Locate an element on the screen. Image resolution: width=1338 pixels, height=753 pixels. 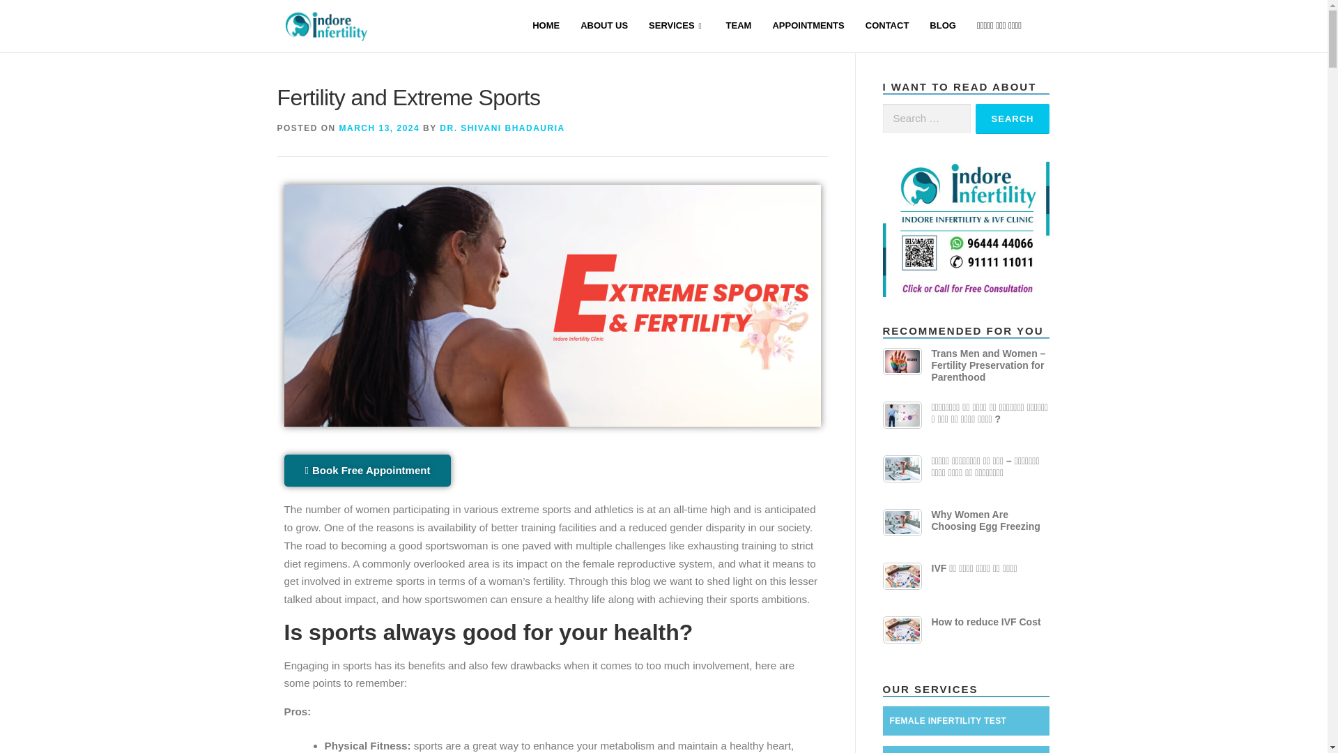
ABOUT US is located at coordinates (603, 26).